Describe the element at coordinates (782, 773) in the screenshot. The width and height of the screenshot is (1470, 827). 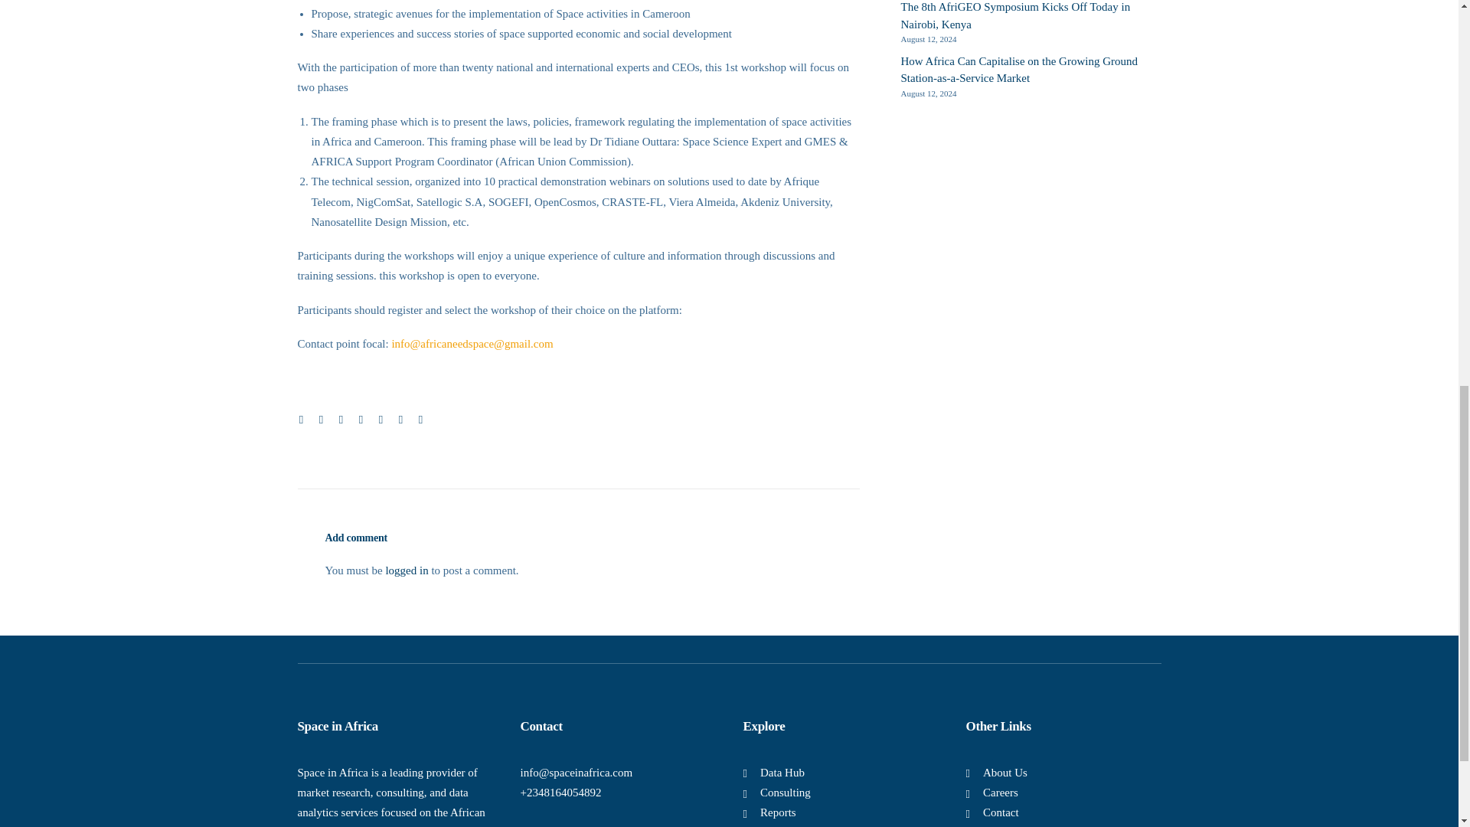
I see `Data Hub` at that location.